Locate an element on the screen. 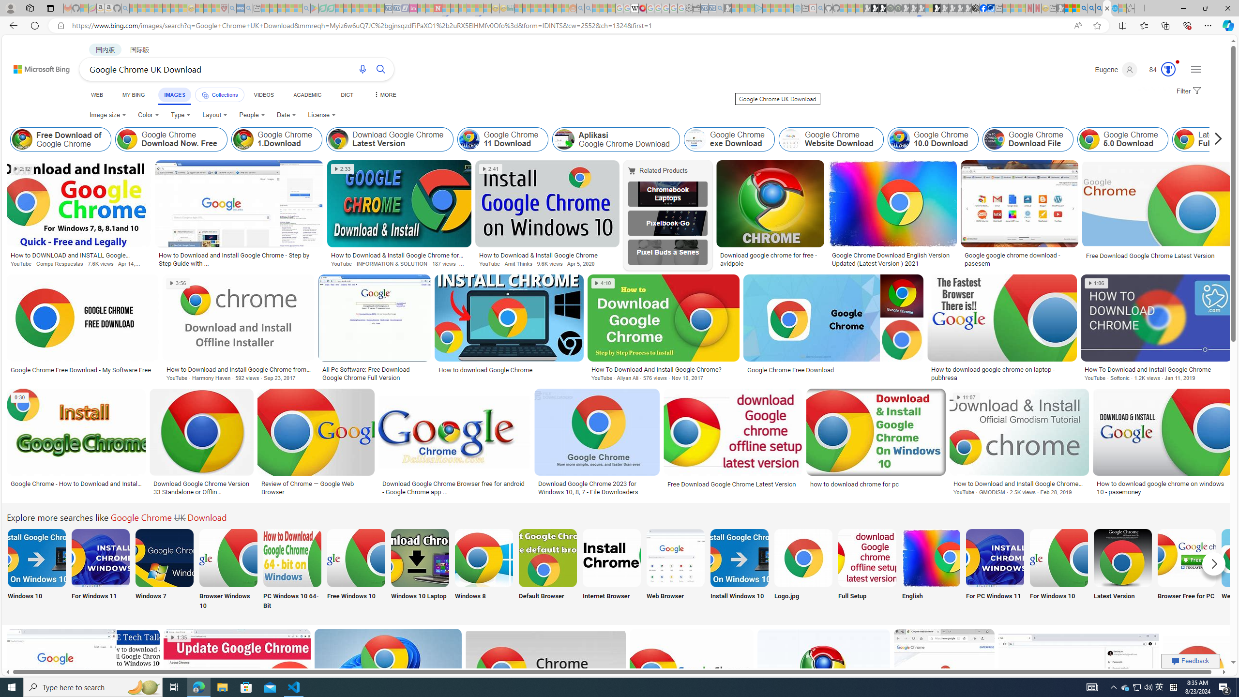 The image size is (1239, 697). how to download chrome for pc is located at coordinates (854, 484).